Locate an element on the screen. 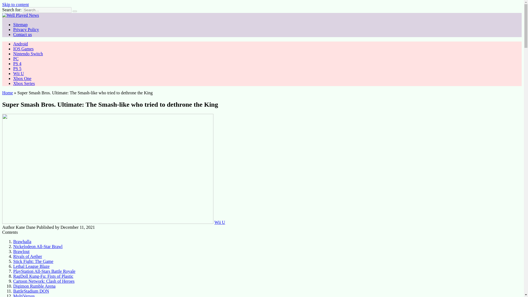 This screenshot has width=528, height=297. Wii U is located at coordinates (220, 222).